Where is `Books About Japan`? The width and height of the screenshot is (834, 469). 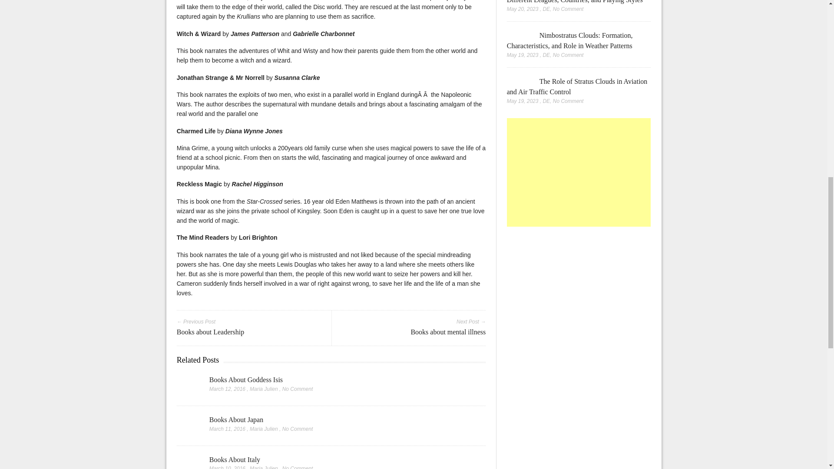 Books About Japan is located at coordinates (236, 419).